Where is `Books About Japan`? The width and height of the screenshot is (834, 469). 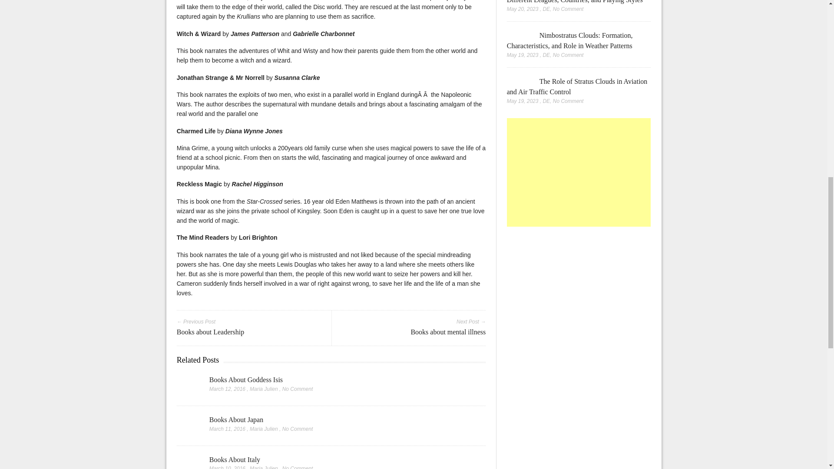 Books About Japan is located at coordinates (236, 419).